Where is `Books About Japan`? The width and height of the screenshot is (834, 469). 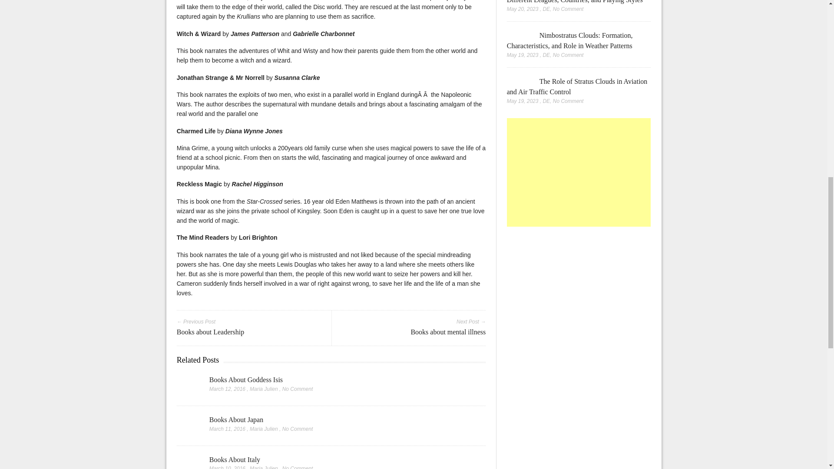 Books About Japan is located at coordinates (236, 419).